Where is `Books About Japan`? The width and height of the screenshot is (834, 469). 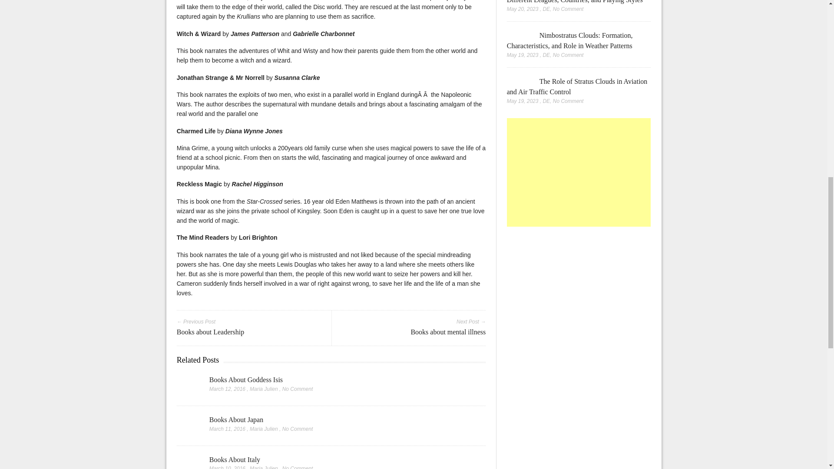 Books About Japan is located at coordinates (236, 419).